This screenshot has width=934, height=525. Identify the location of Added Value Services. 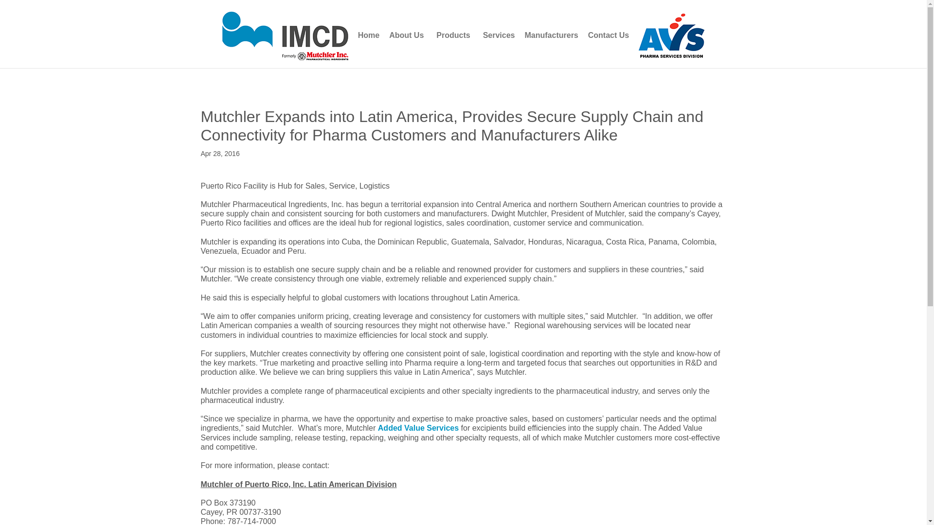
(418, 428).